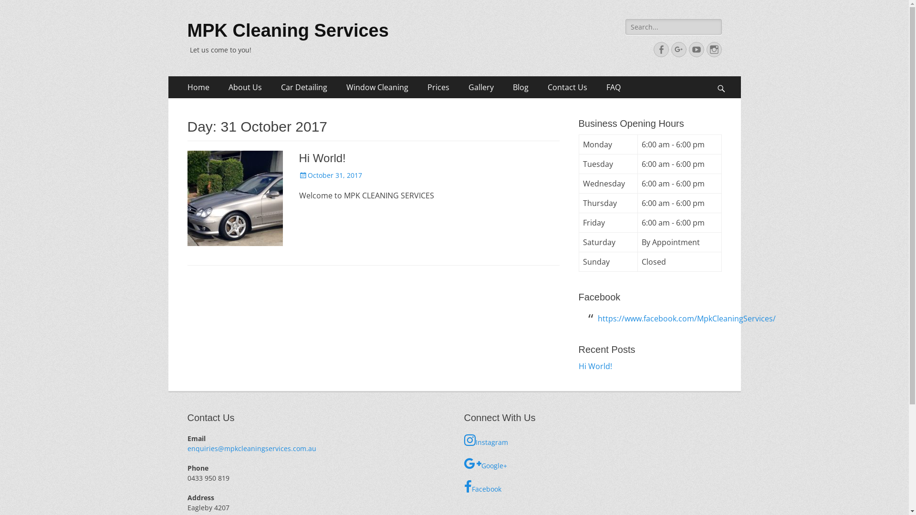  Describe the element at coordinates (330, 175) in the screenshot. I see `October 31, 2017` at that location.